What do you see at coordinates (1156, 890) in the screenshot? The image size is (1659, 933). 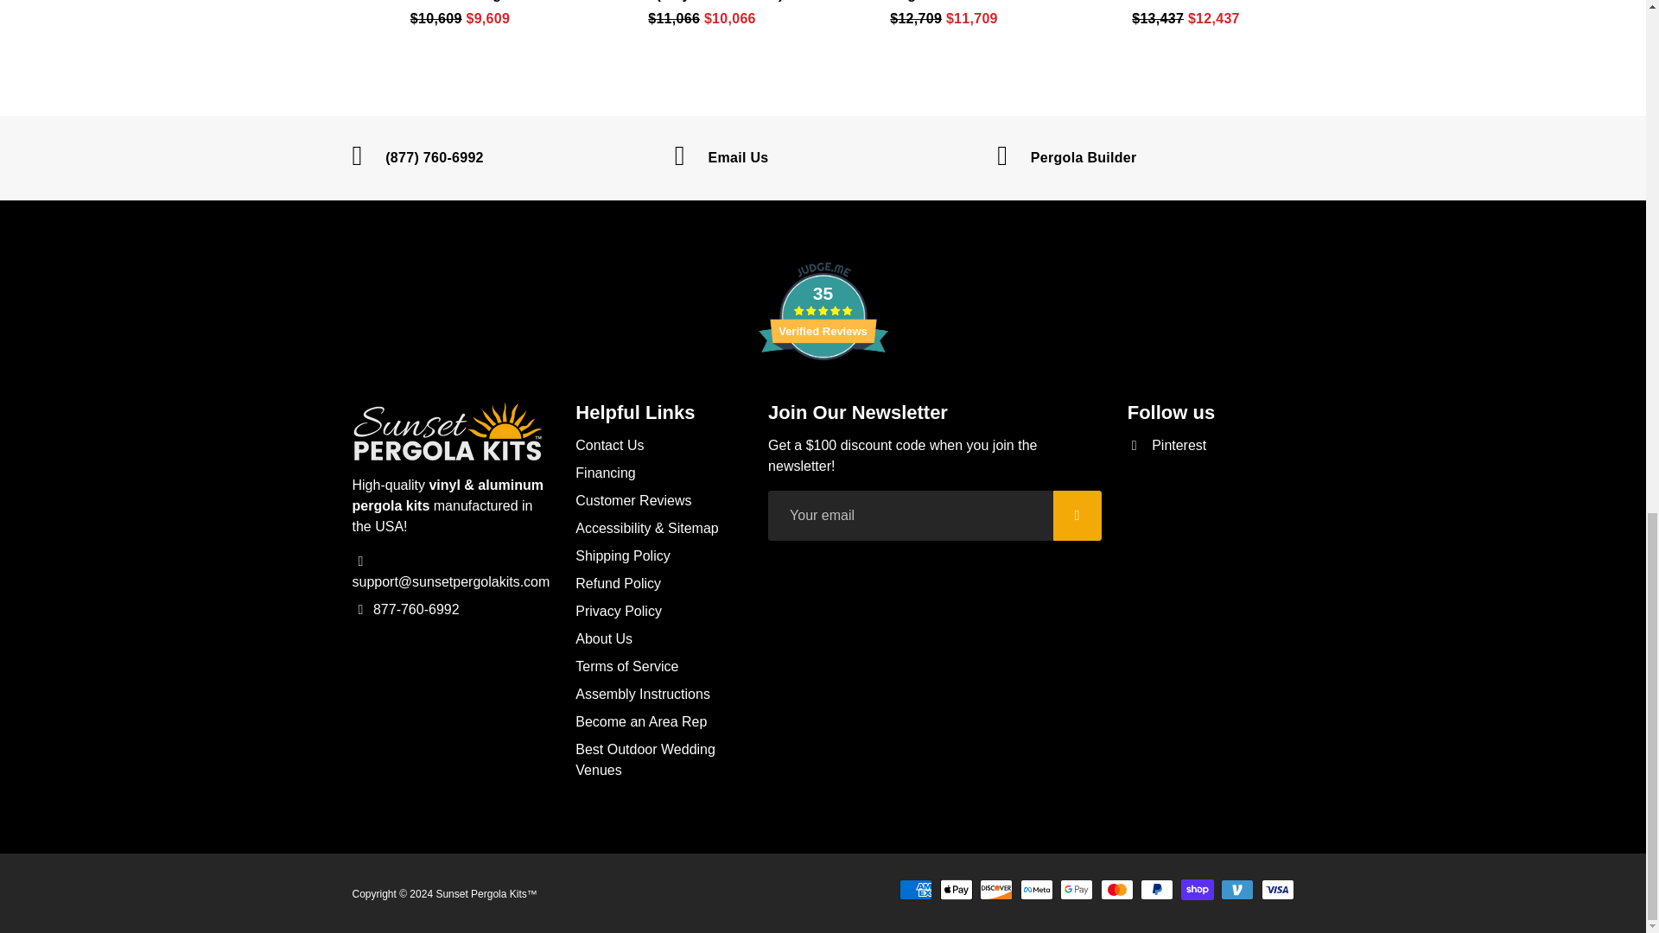 I see `PayPal` at bounding box center [1156, 890].